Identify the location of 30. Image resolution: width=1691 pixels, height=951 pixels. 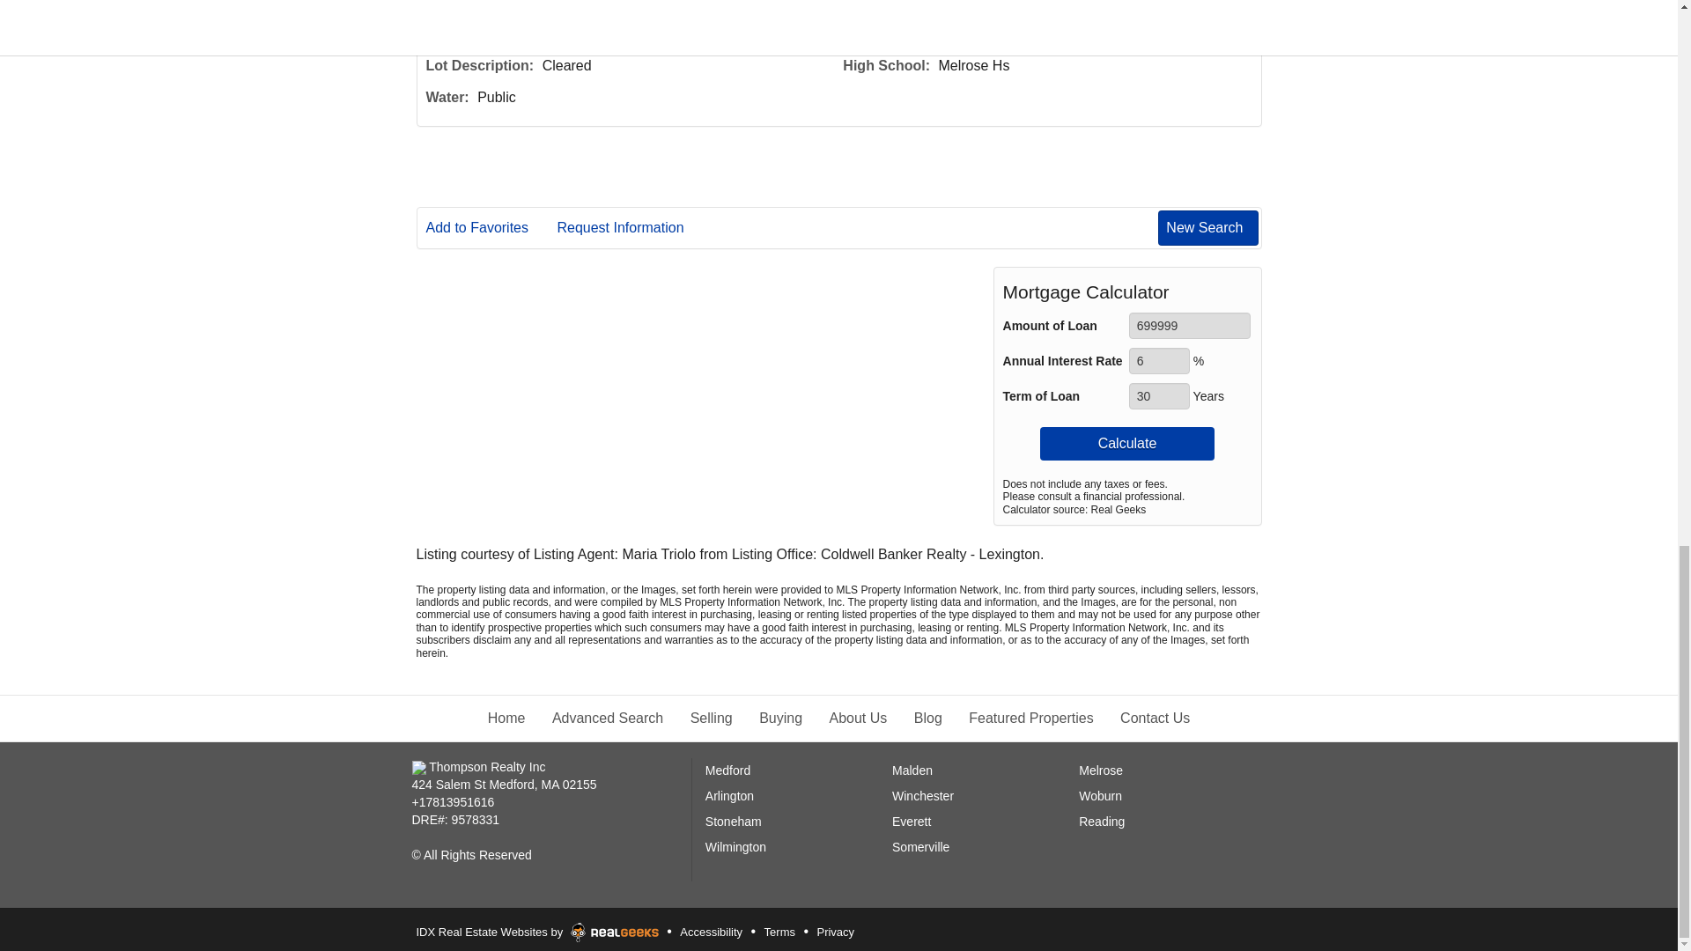
(1159, 396).